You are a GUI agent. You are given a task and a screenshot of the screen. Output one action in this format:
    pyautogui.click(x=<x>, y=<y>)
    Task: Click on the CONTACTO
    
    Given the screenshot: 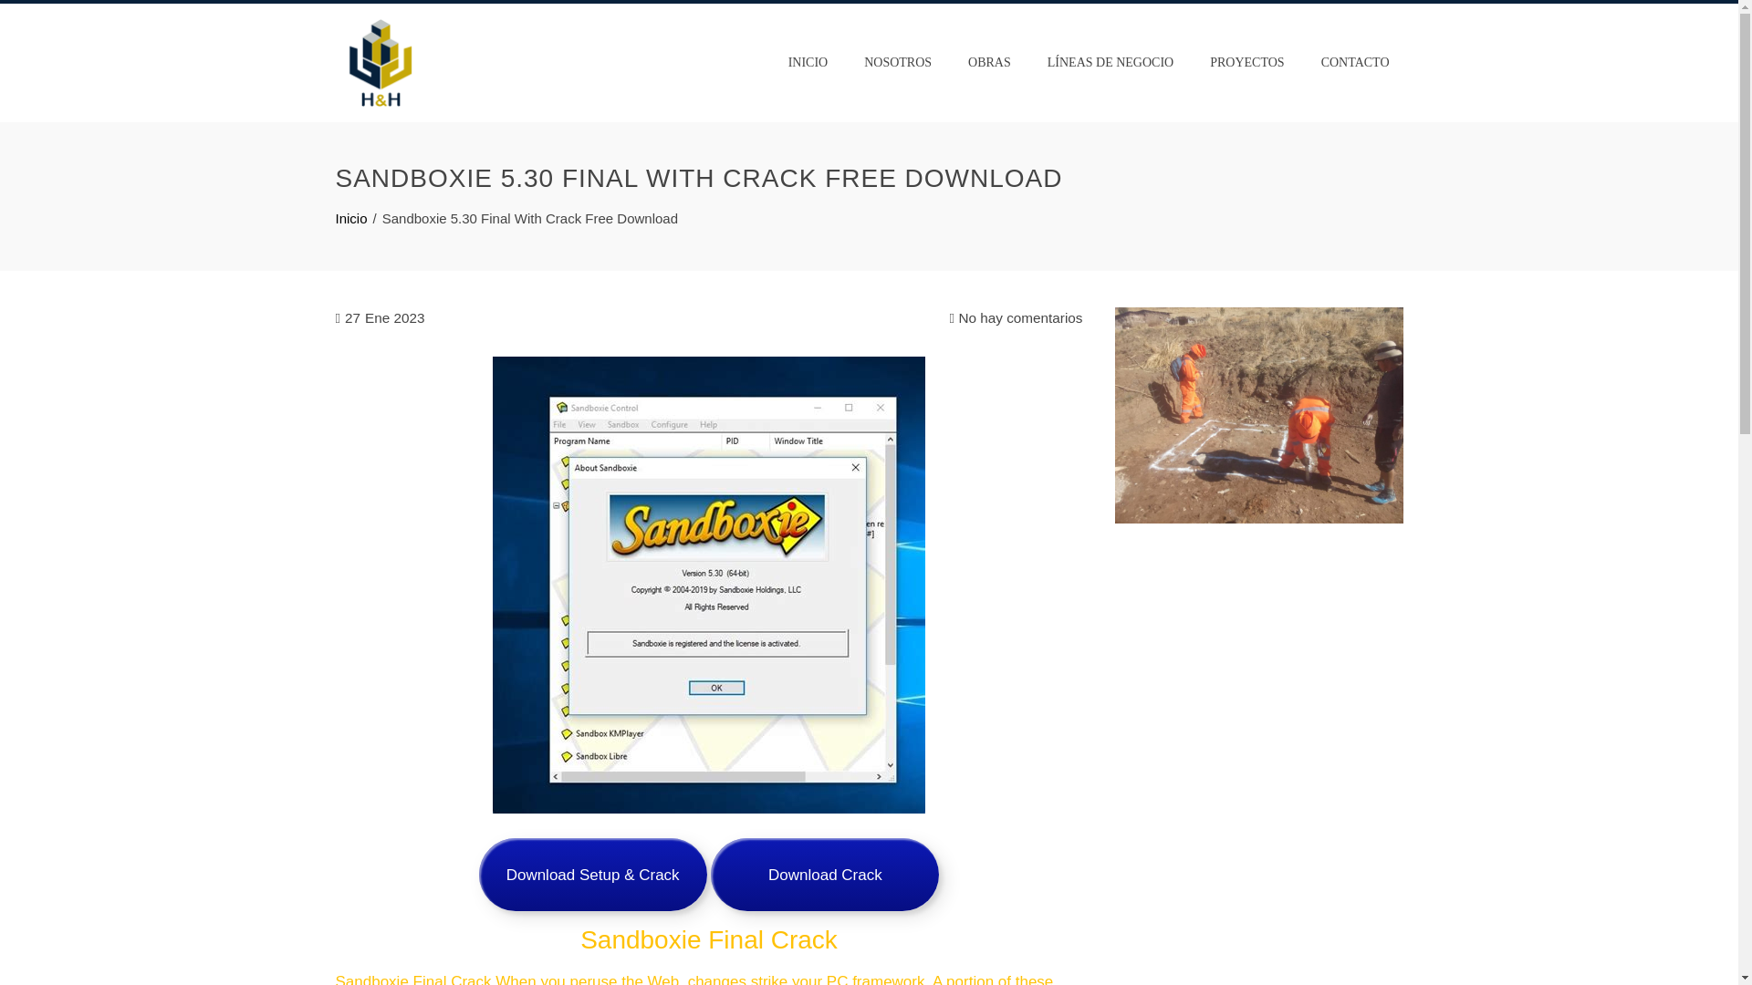 What is the action you would take?
    pyautogui.click(x=1354, y=62)
    